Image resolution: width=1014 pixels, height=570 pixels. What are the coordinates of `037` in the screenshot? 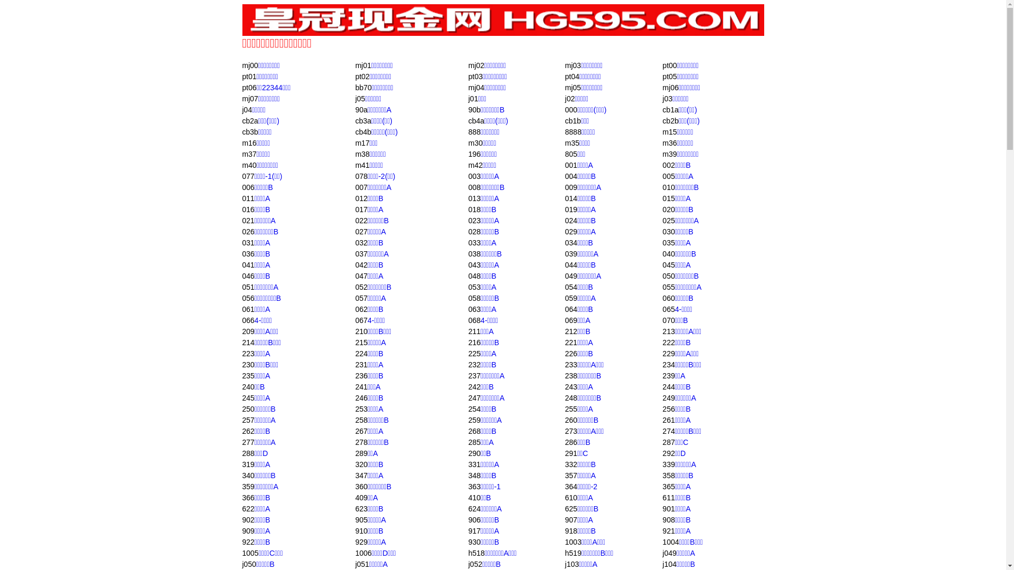 It's located at (361, 254).